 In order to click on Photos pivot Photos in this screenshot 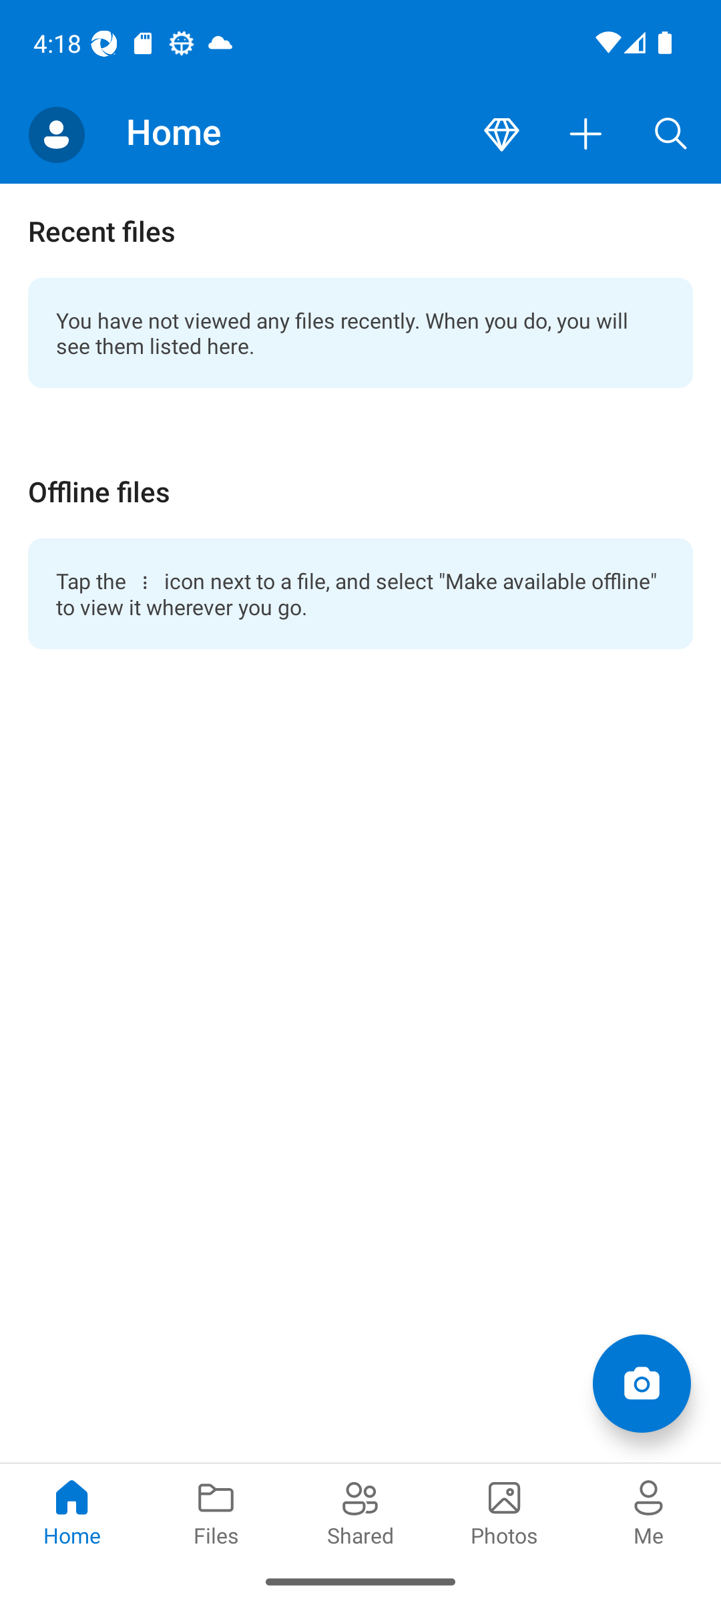, I will do `click(505, 1511)`.